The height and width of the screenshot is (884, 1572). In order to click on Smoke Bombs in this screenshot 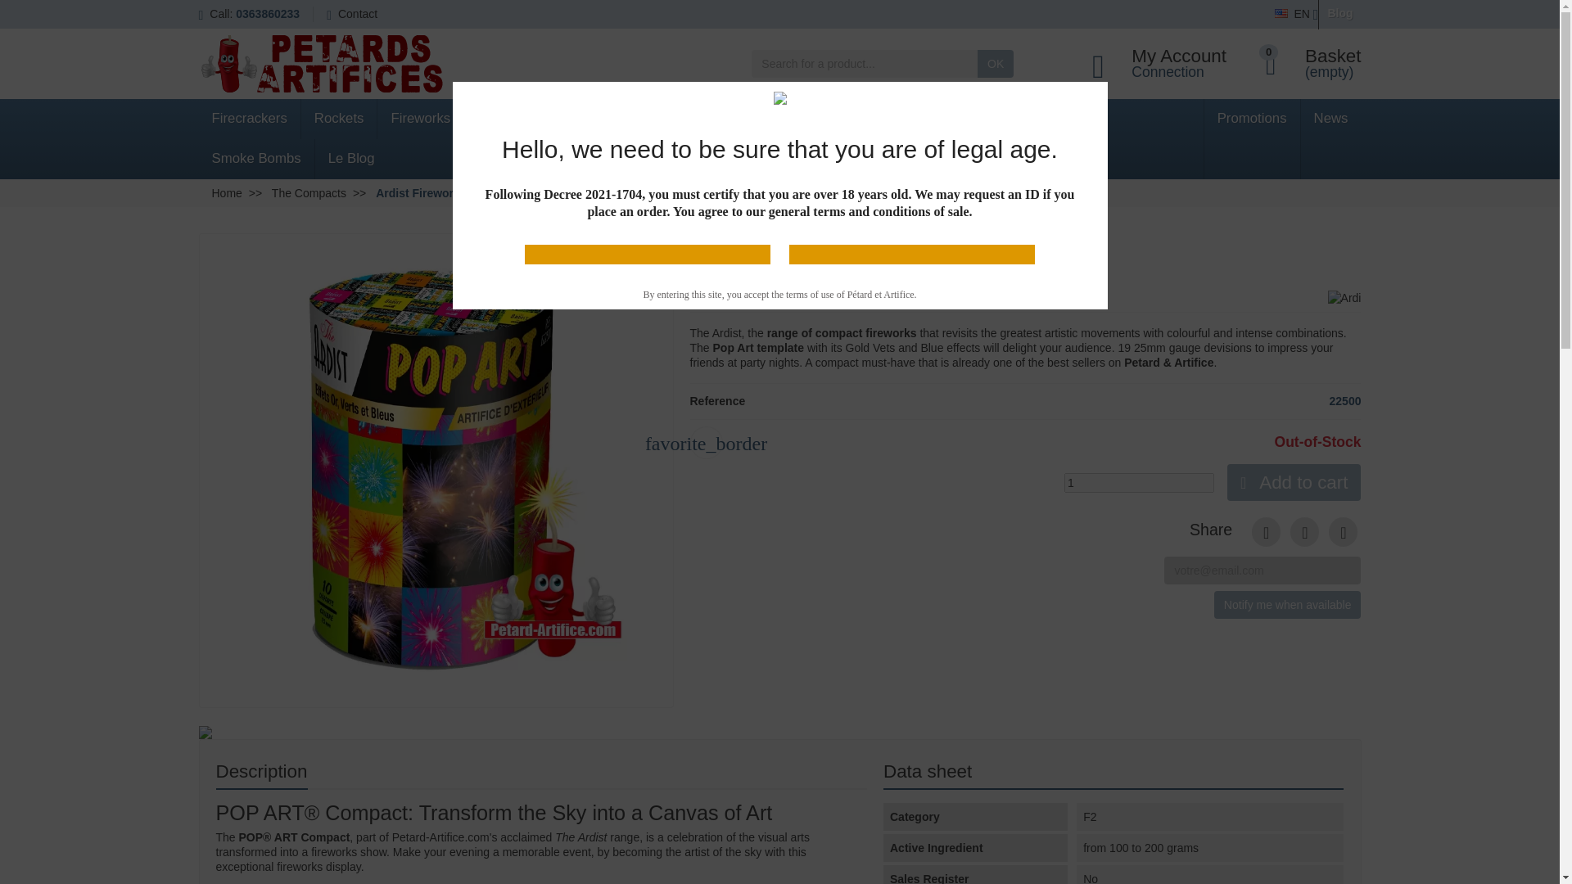, I will do `click(255, 159)`.